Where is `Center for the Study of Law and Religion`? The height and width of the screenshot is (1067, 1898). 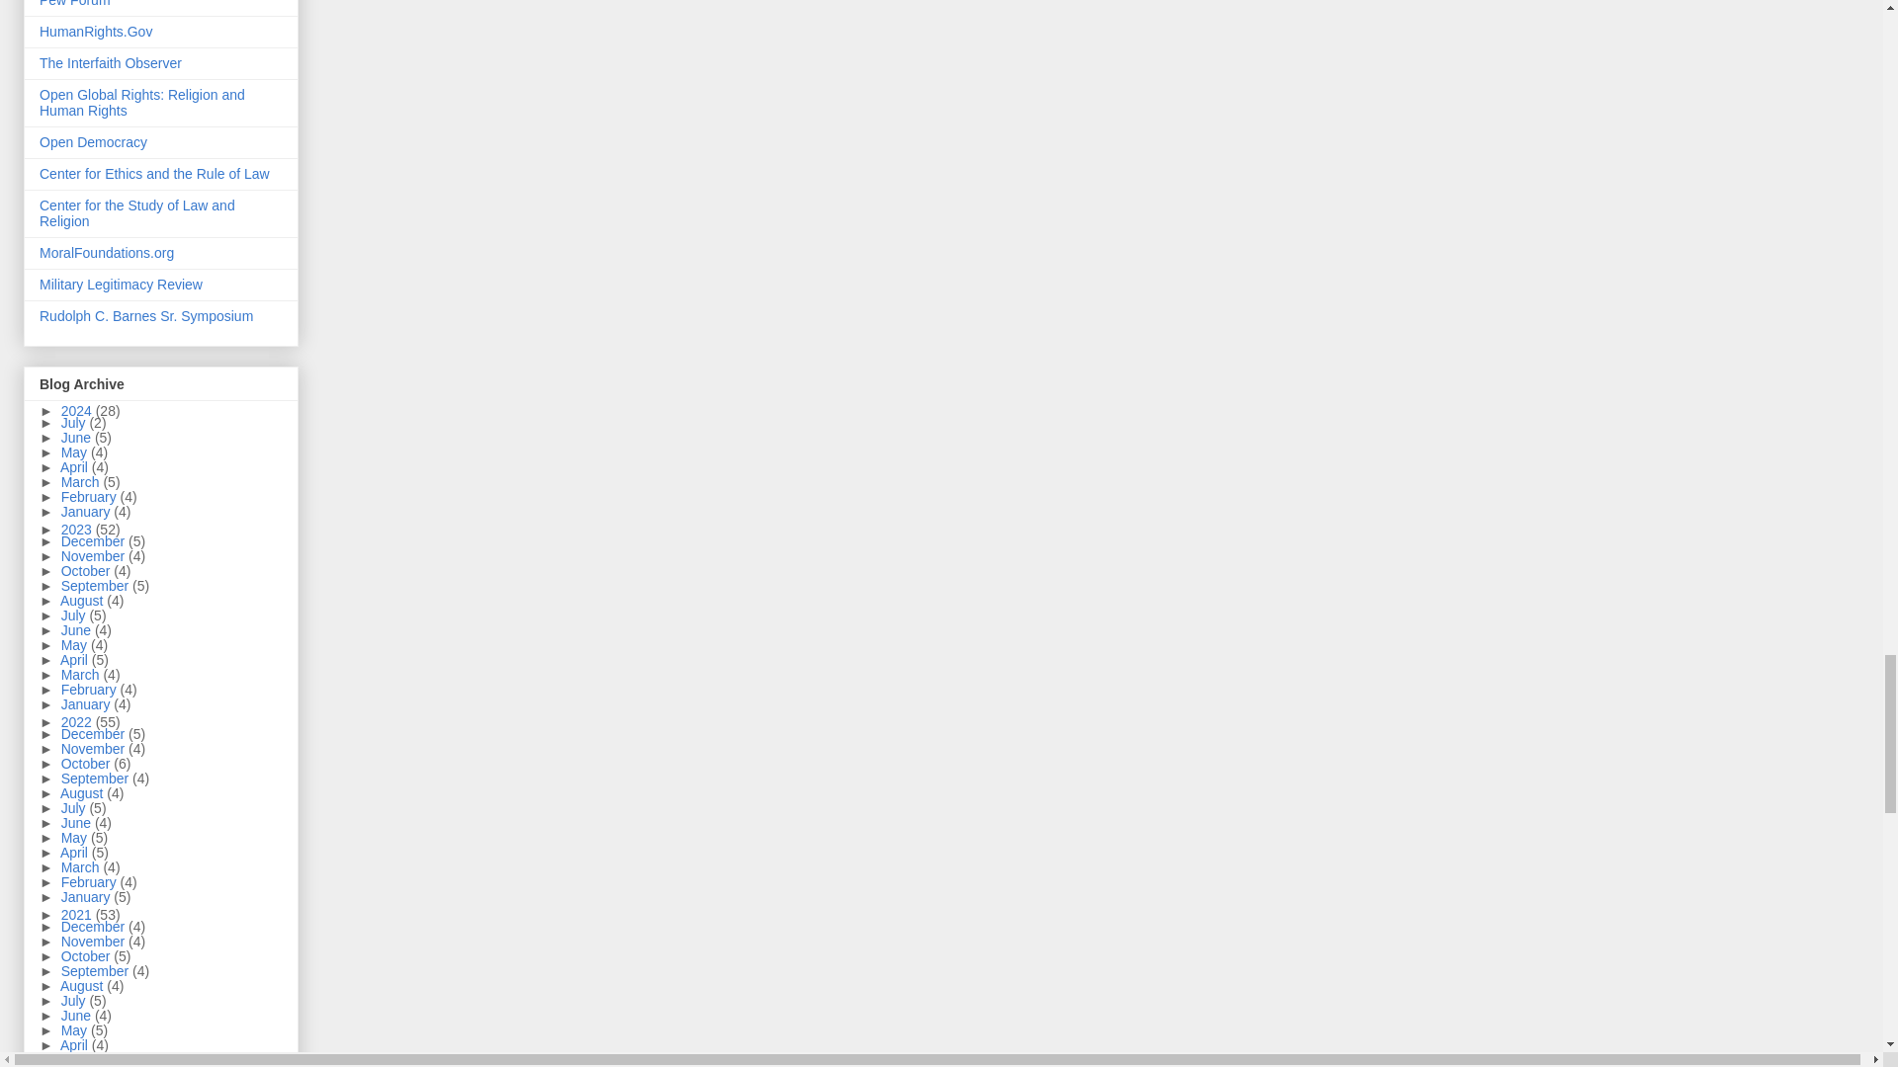
Center for the Study of Law and Religion is located at coordinates (137, 213).